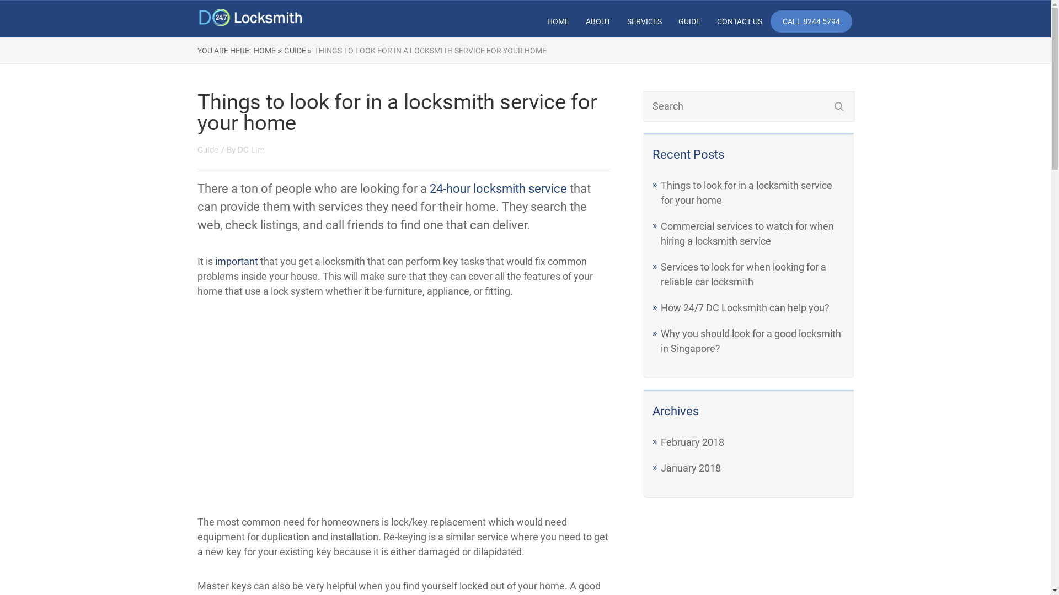 This screenshot has width=1059, height=595. Describe the element at coordinates (693, 442) in the screenshot. I see `February 2018` at that location.